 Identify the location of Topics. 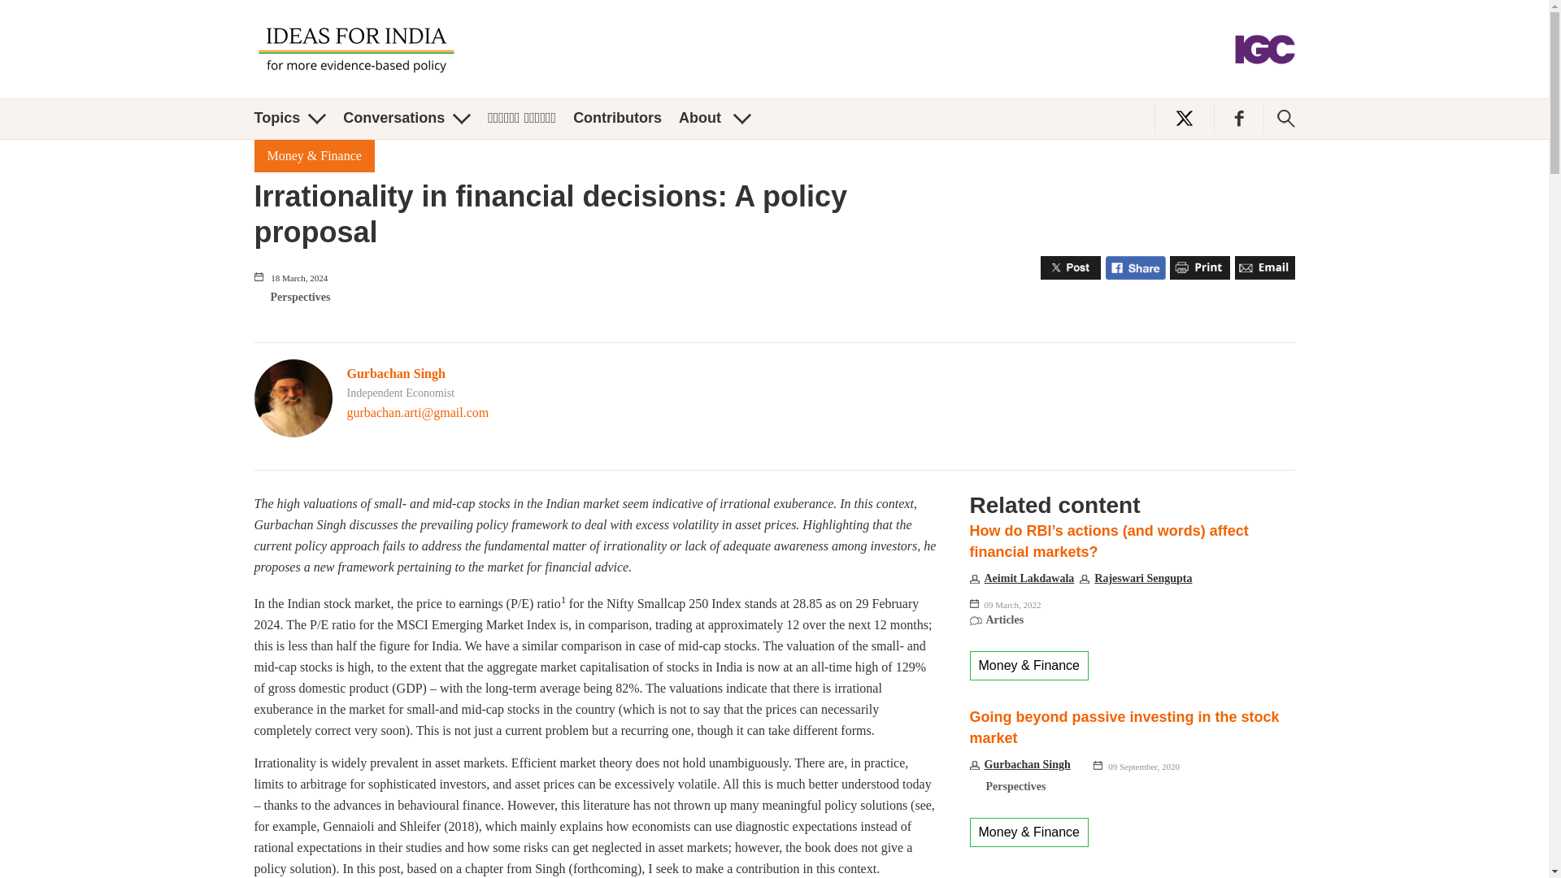
(289, 118).